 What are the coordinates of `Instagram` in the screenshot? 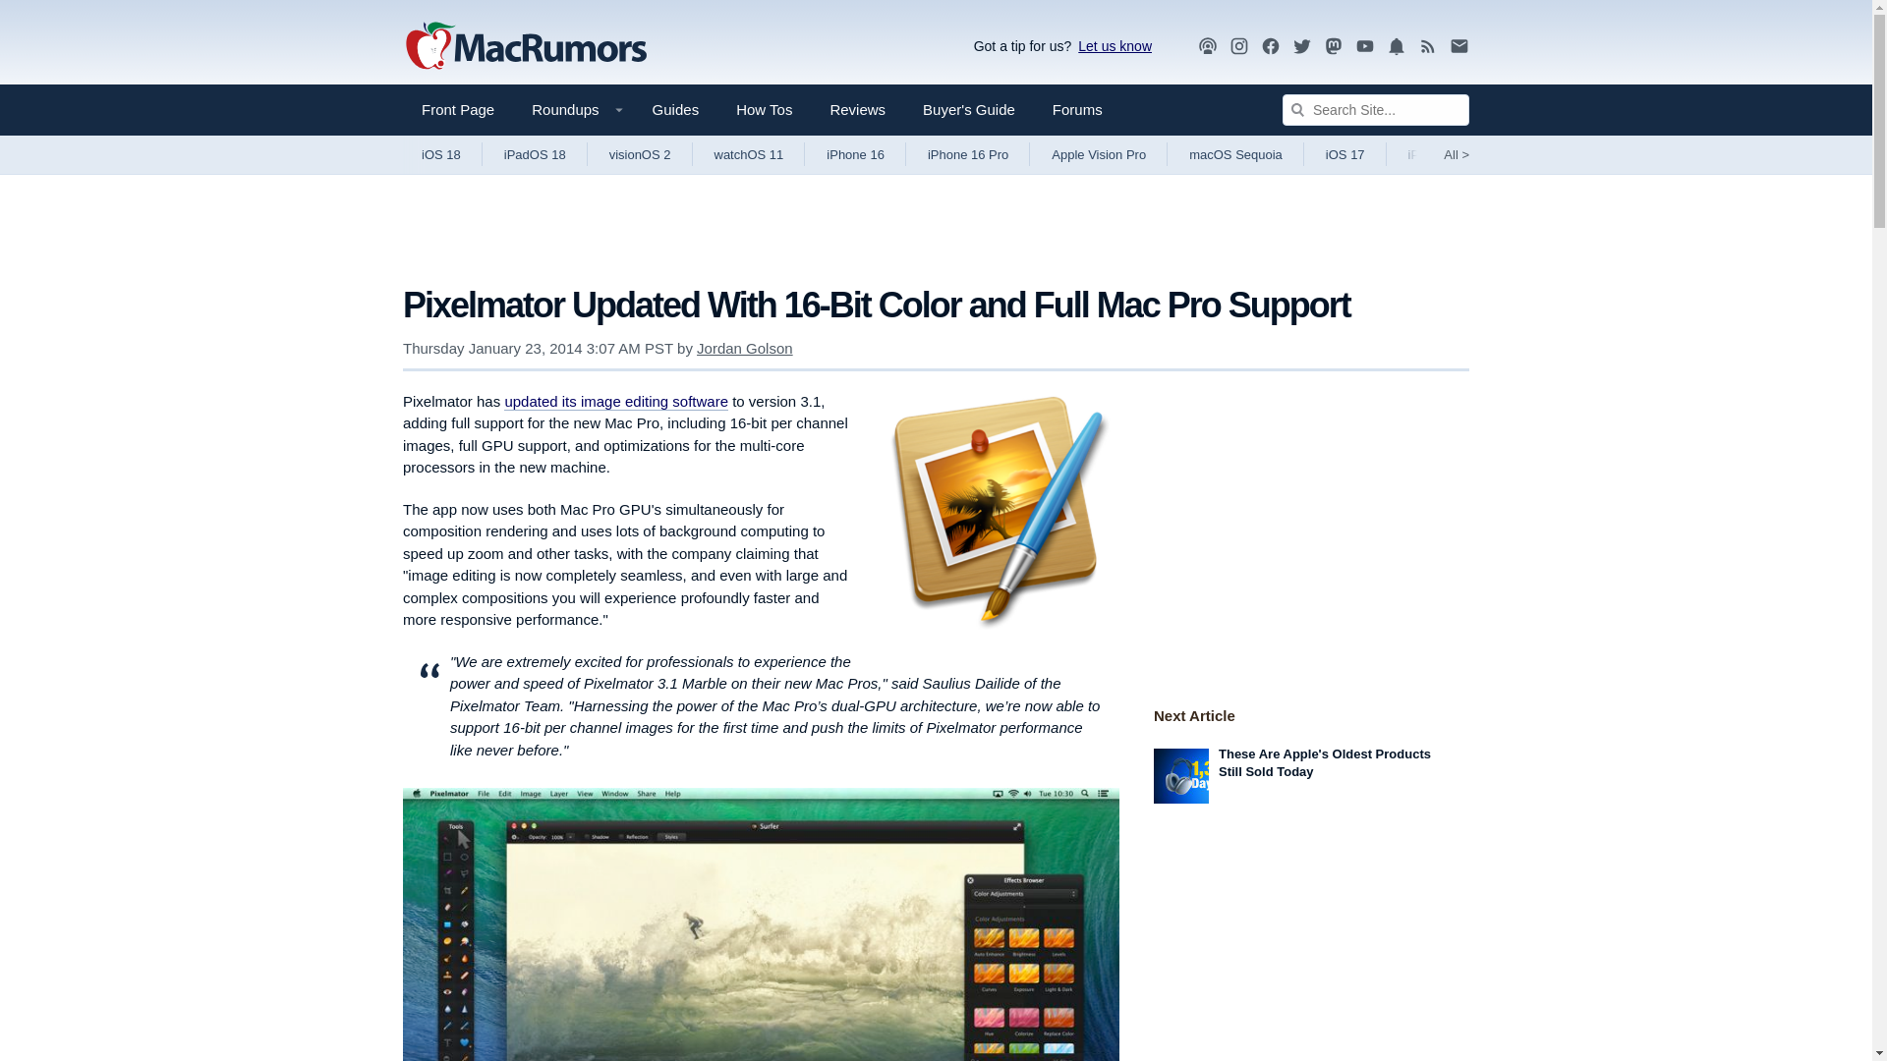 It's located at (1239, 46).